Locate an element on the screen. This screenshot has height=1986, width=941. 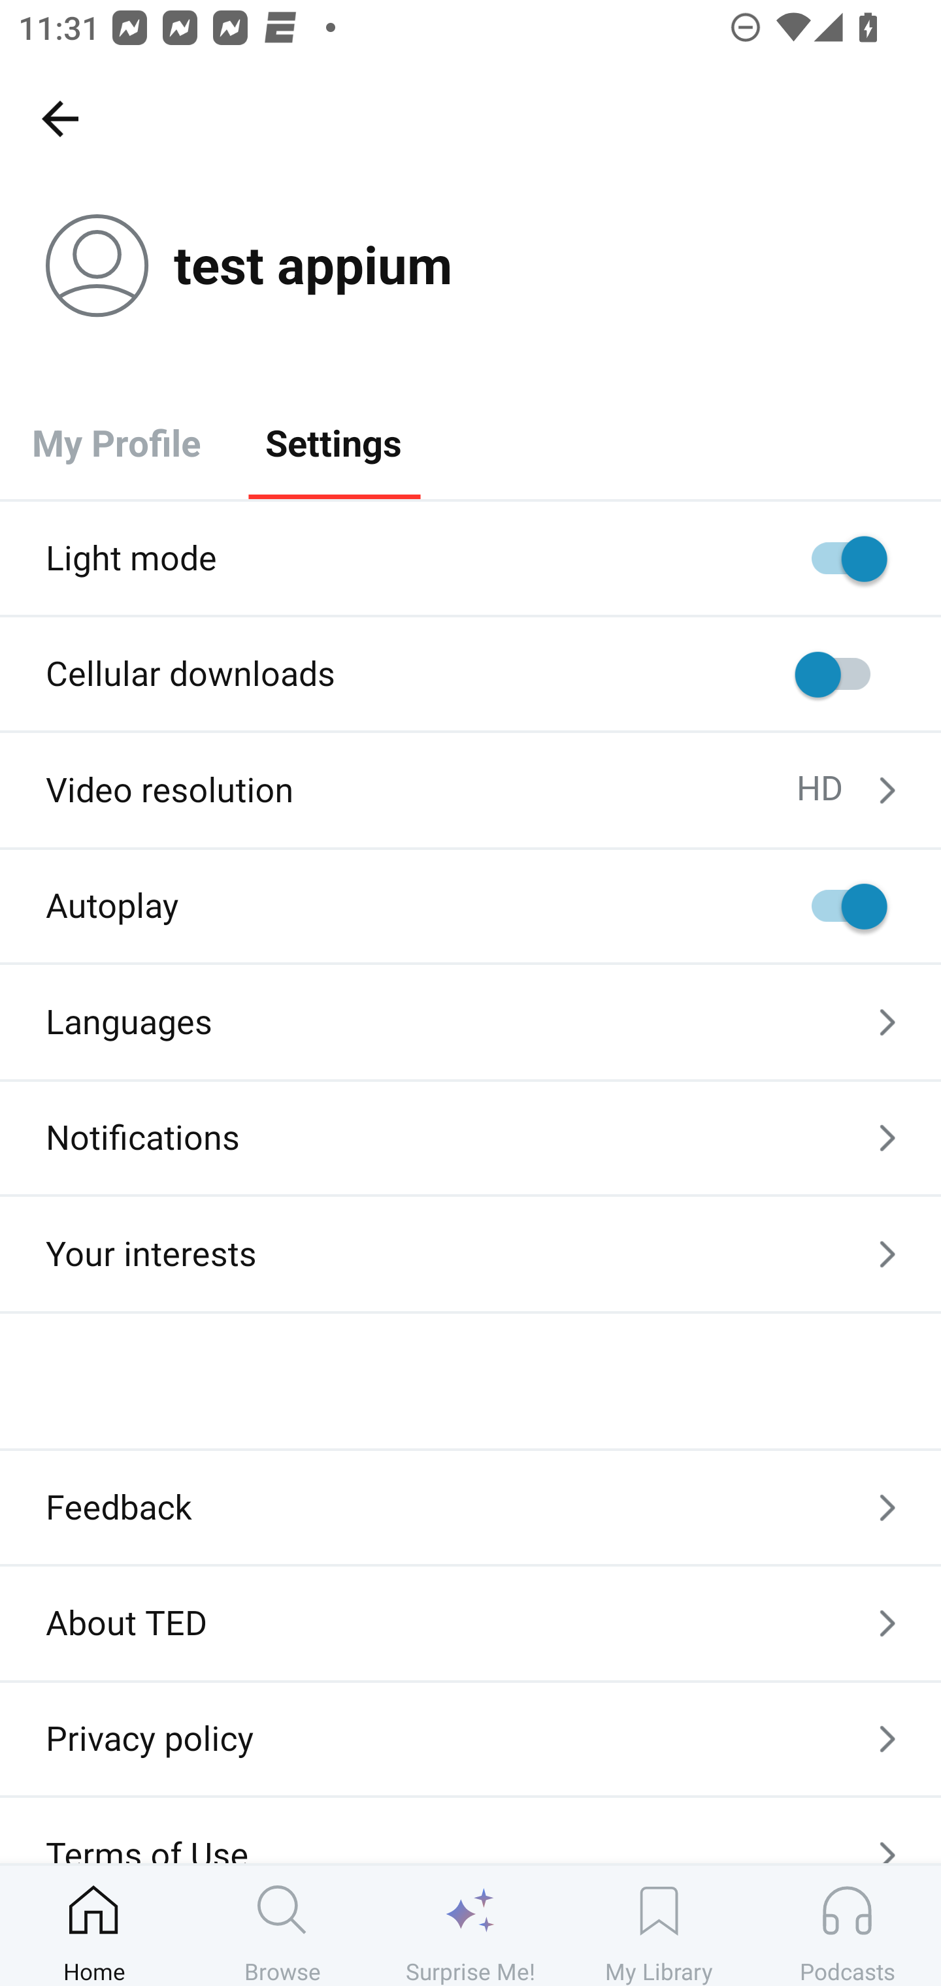
Podcasts is located at coordinates (847, 1925).